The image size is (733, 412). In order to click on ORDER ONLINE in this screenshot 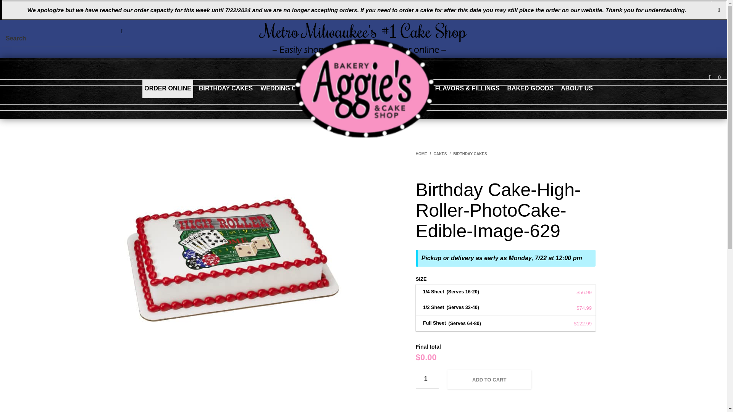, I will do `click(168, 89)`.